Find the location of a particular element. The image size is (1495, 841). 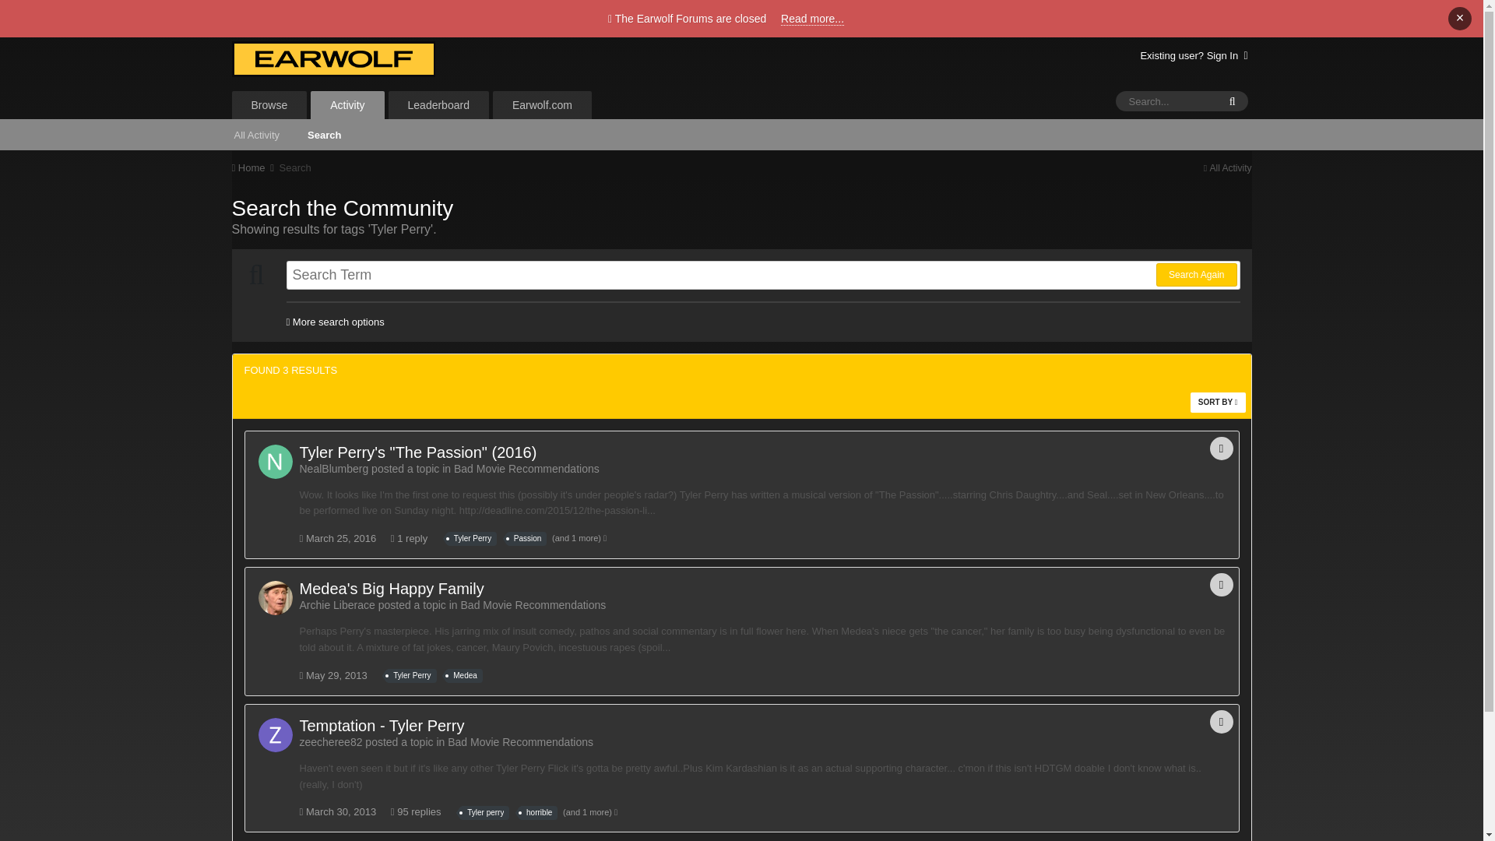

Topic is located at coordinates (1221, 721).